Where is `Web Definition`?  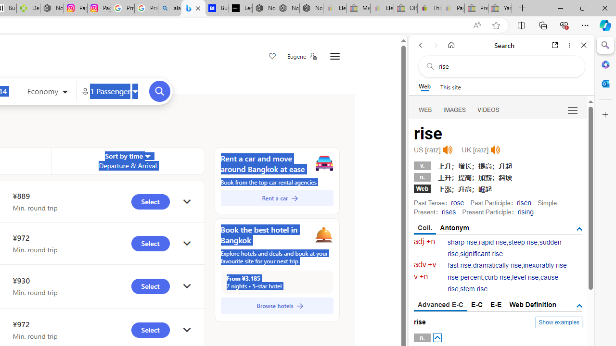
Web Definition is located at coordinates (532, 305).